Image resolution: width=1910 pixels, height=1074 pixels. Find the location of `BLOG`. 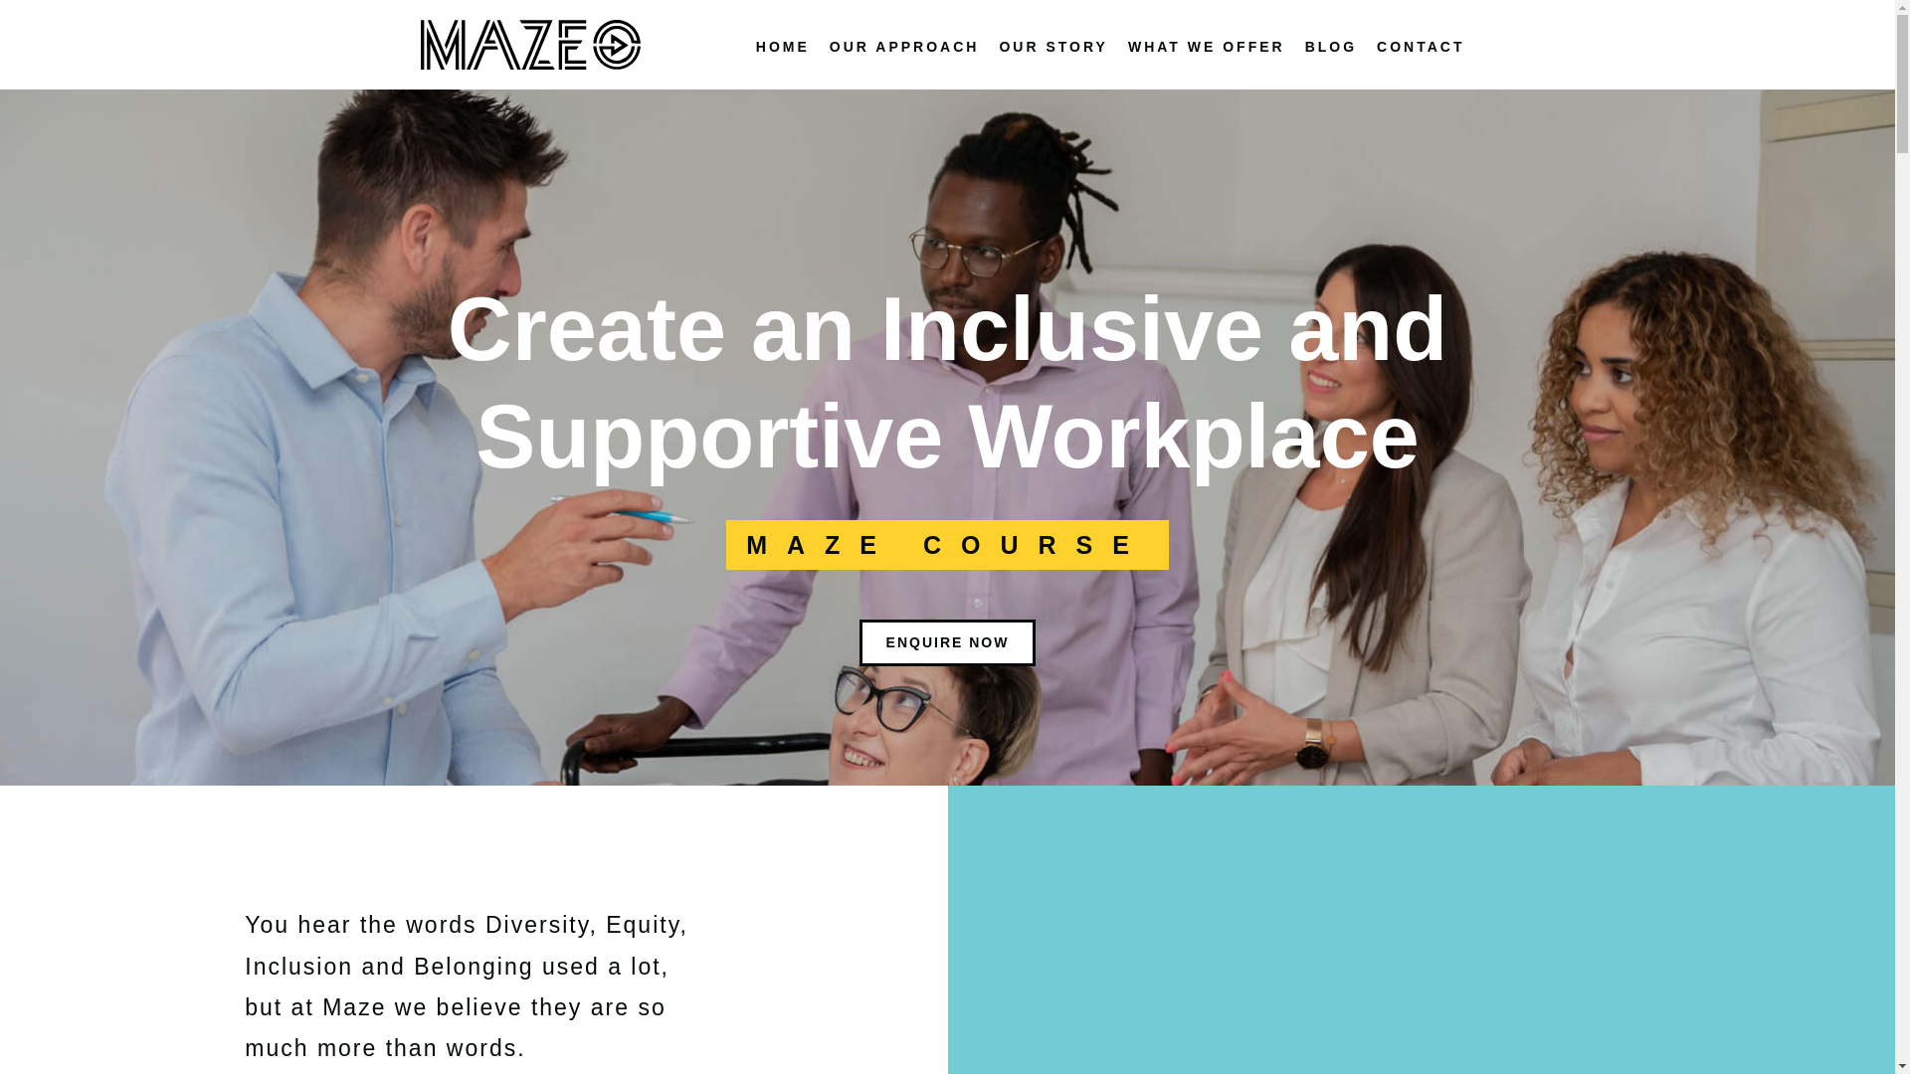

BLOG is located at coordinates (1331, 47).